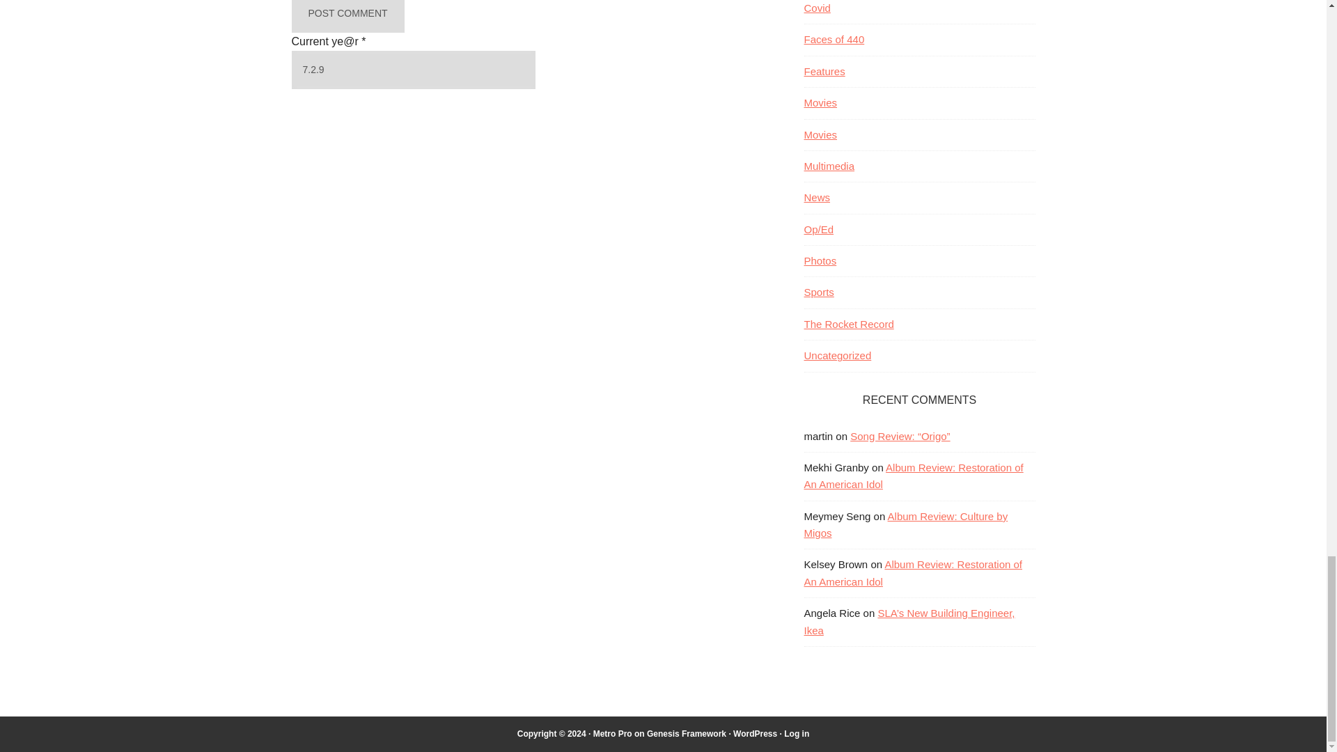  What do you see at coordinates (347, 17) in the screenshot?
I see `Post Comment` at bounding box center [347, 17].